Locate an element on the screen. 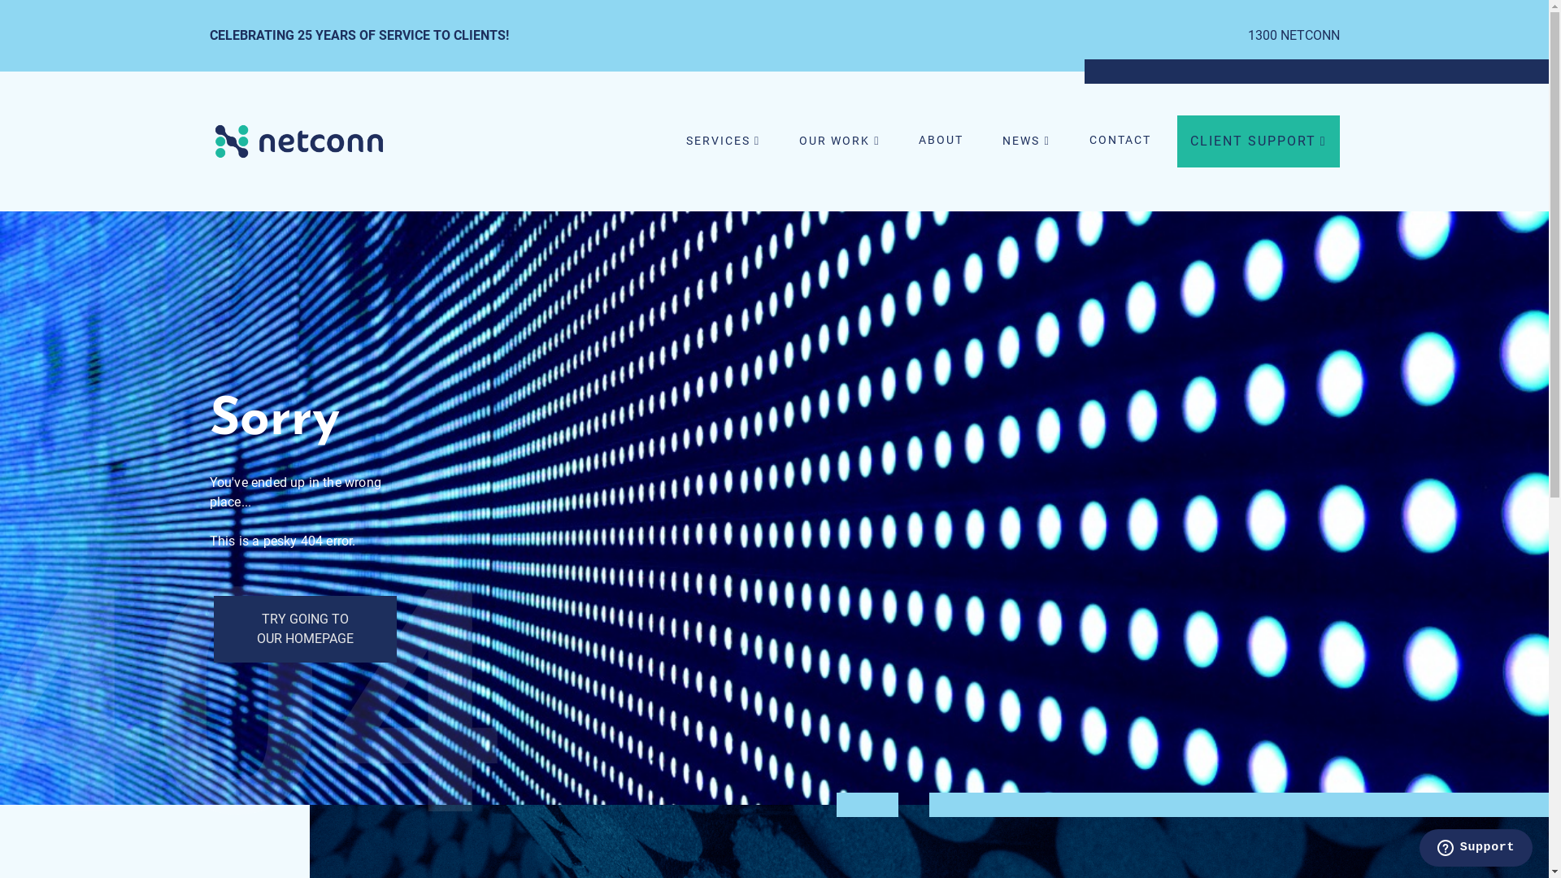  TRY GOING TO OUR HOMEPAGE is located at coordinates (305, 629).